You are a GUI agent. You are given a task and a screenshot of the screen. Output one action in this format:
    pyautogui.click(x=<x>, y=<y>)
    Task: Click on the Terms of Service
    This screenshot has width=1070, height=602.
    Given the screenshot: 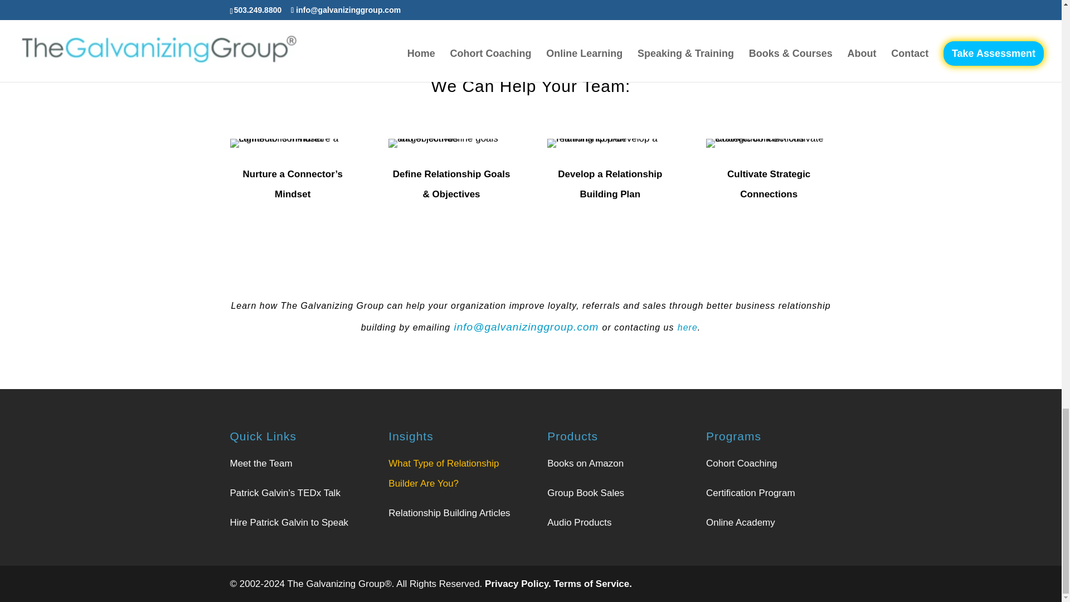 What is the action you would take?
    pyautogui.click(x=593, y=584)
    